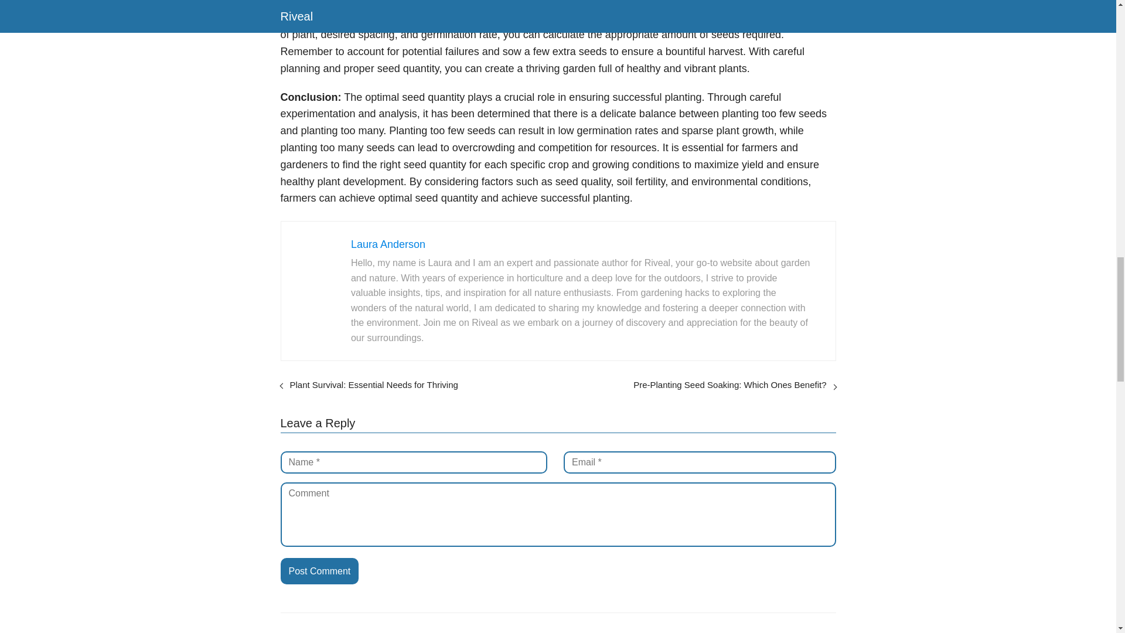  Describe the element at coordinates (388, 244) in the screenshot. I see `Laura Anderson` at that location.